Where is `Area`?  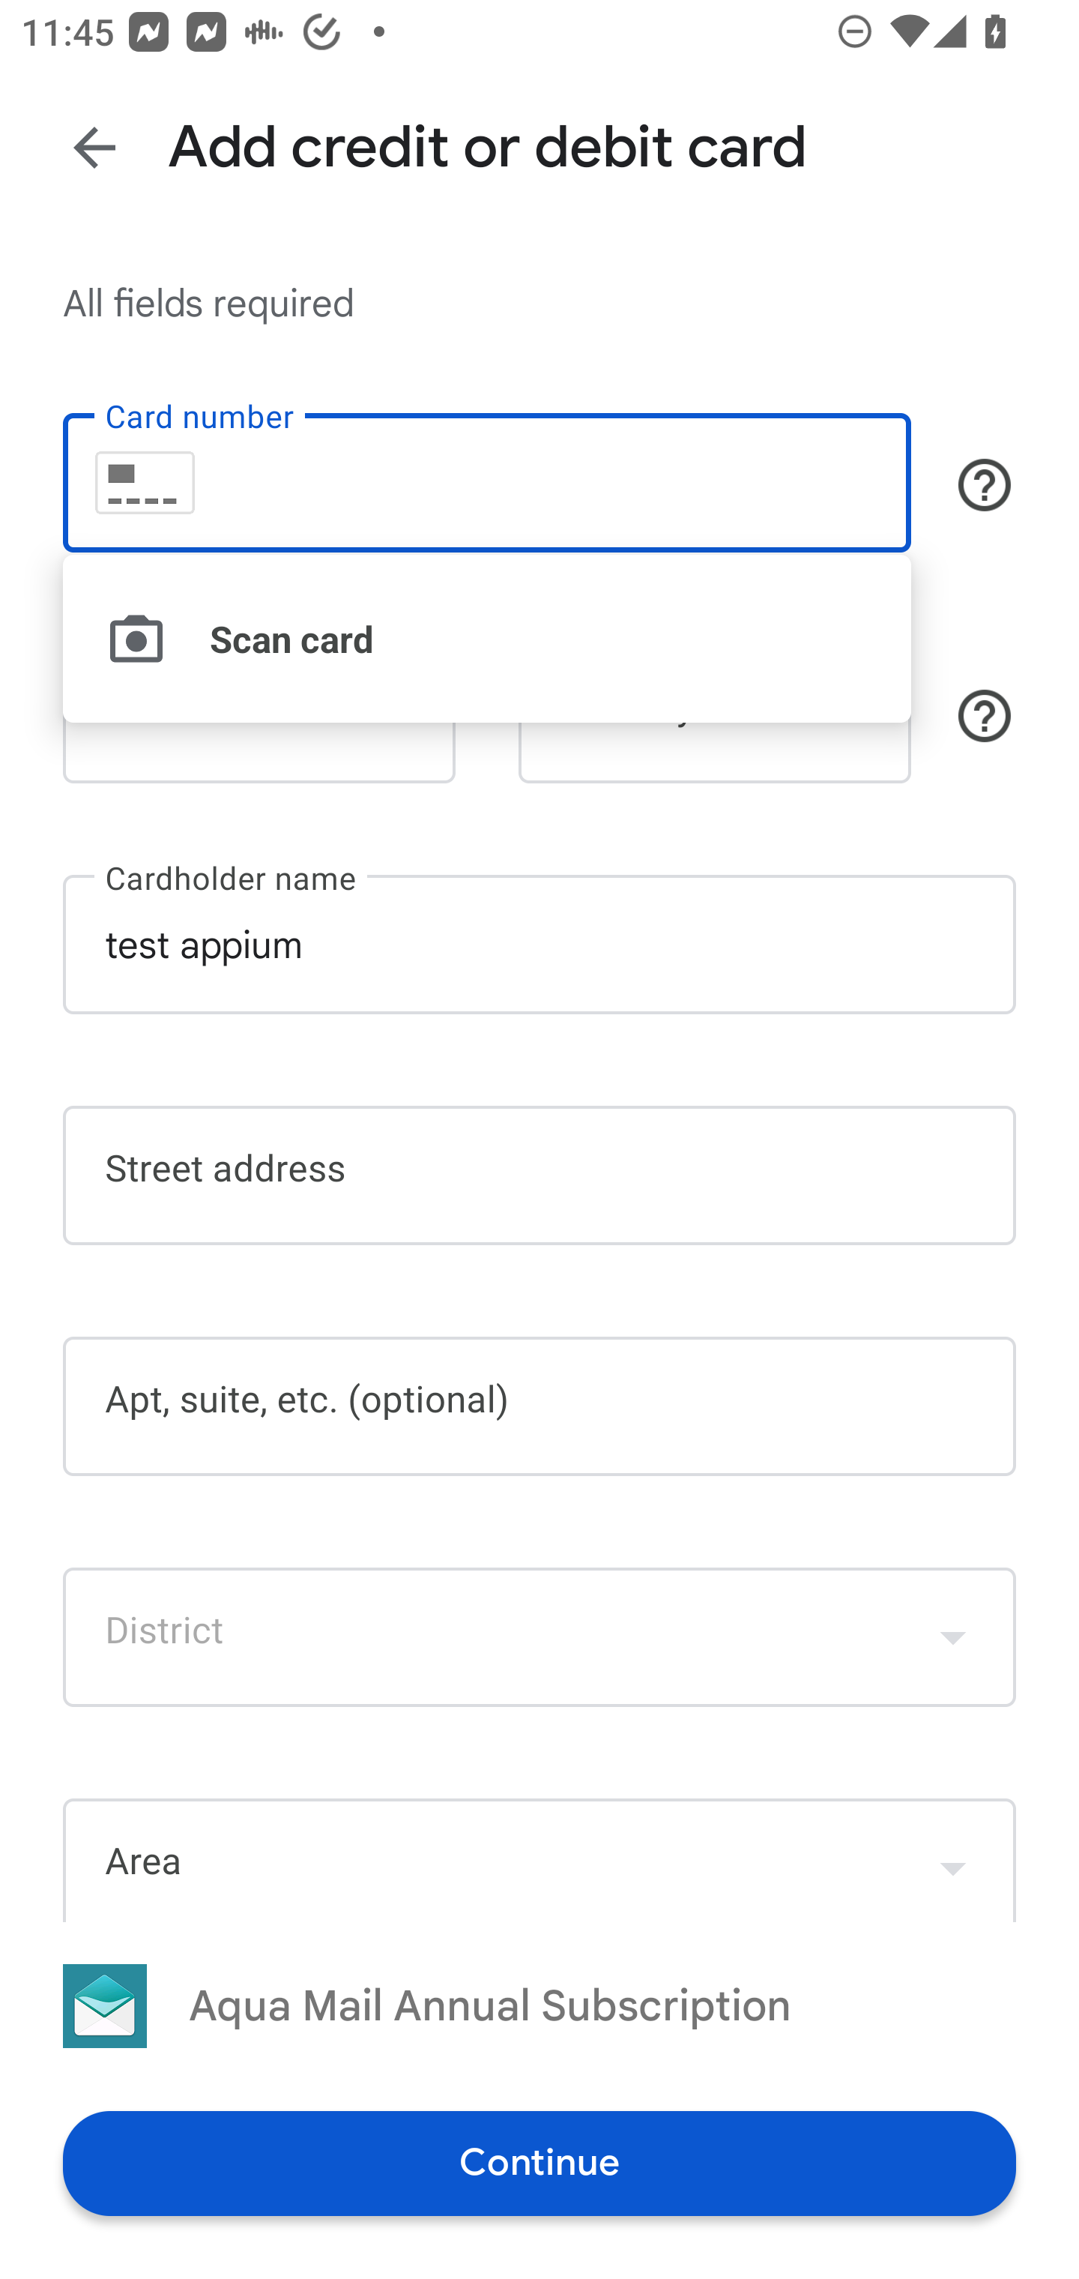
Area is located at coordinates (539, 1859).